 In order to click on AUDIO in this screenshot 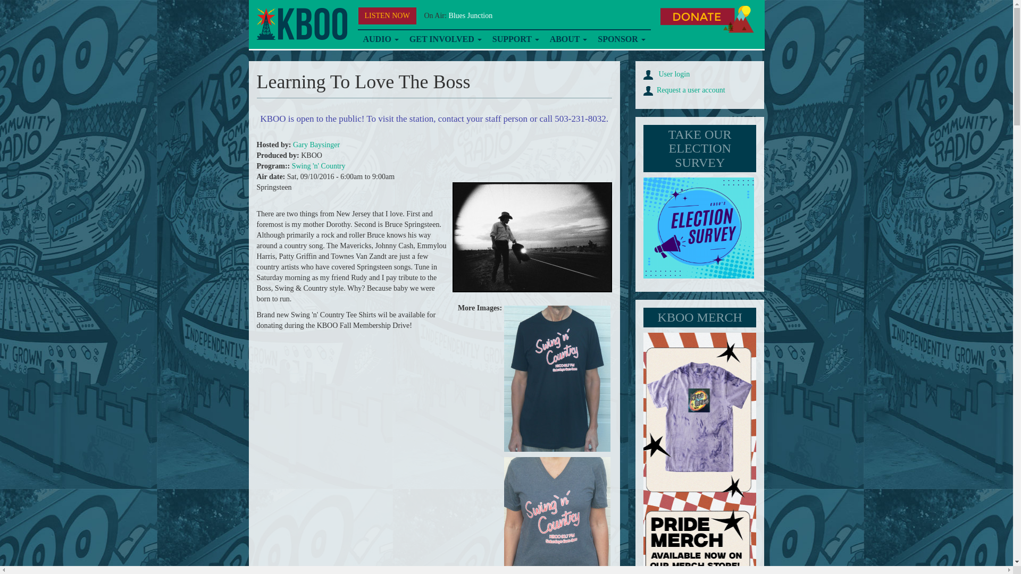, I will do `click(380, 39)`.